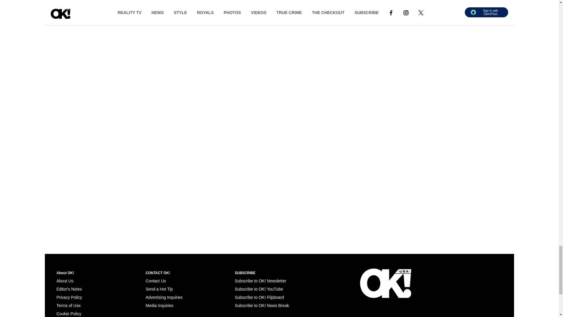 Image resolution: width=563 pixels, height=317 pixels. I want to click on Terms of Use, so click(68, 305).